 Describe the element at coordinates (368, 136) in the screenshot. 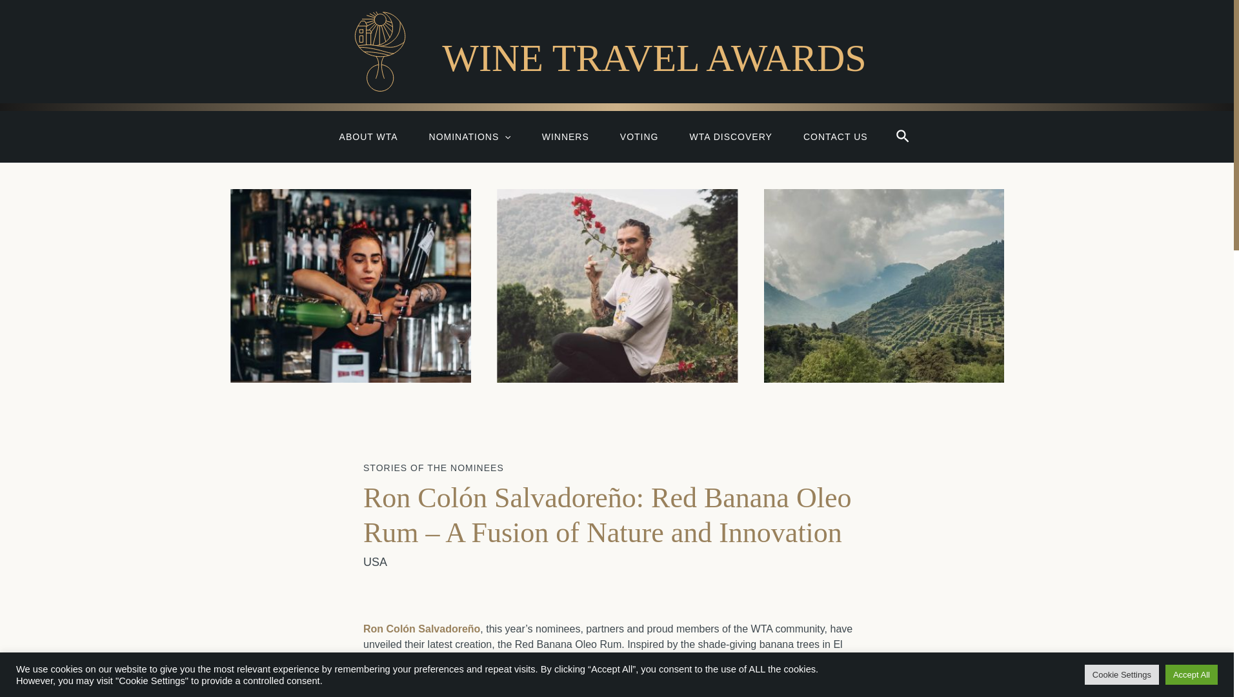

I see `ABOUT WTA` at that location.